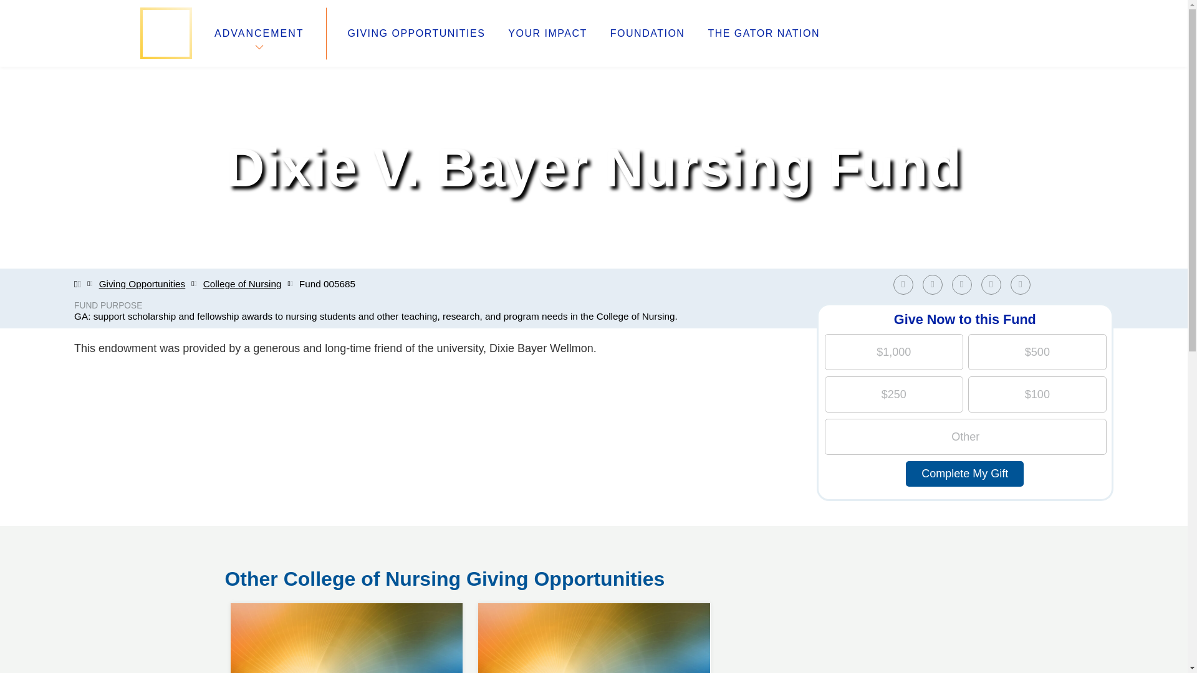 The image size is (1197, 673). I want to click on GIVING OPPORTUNITIES, so click(347, 603).